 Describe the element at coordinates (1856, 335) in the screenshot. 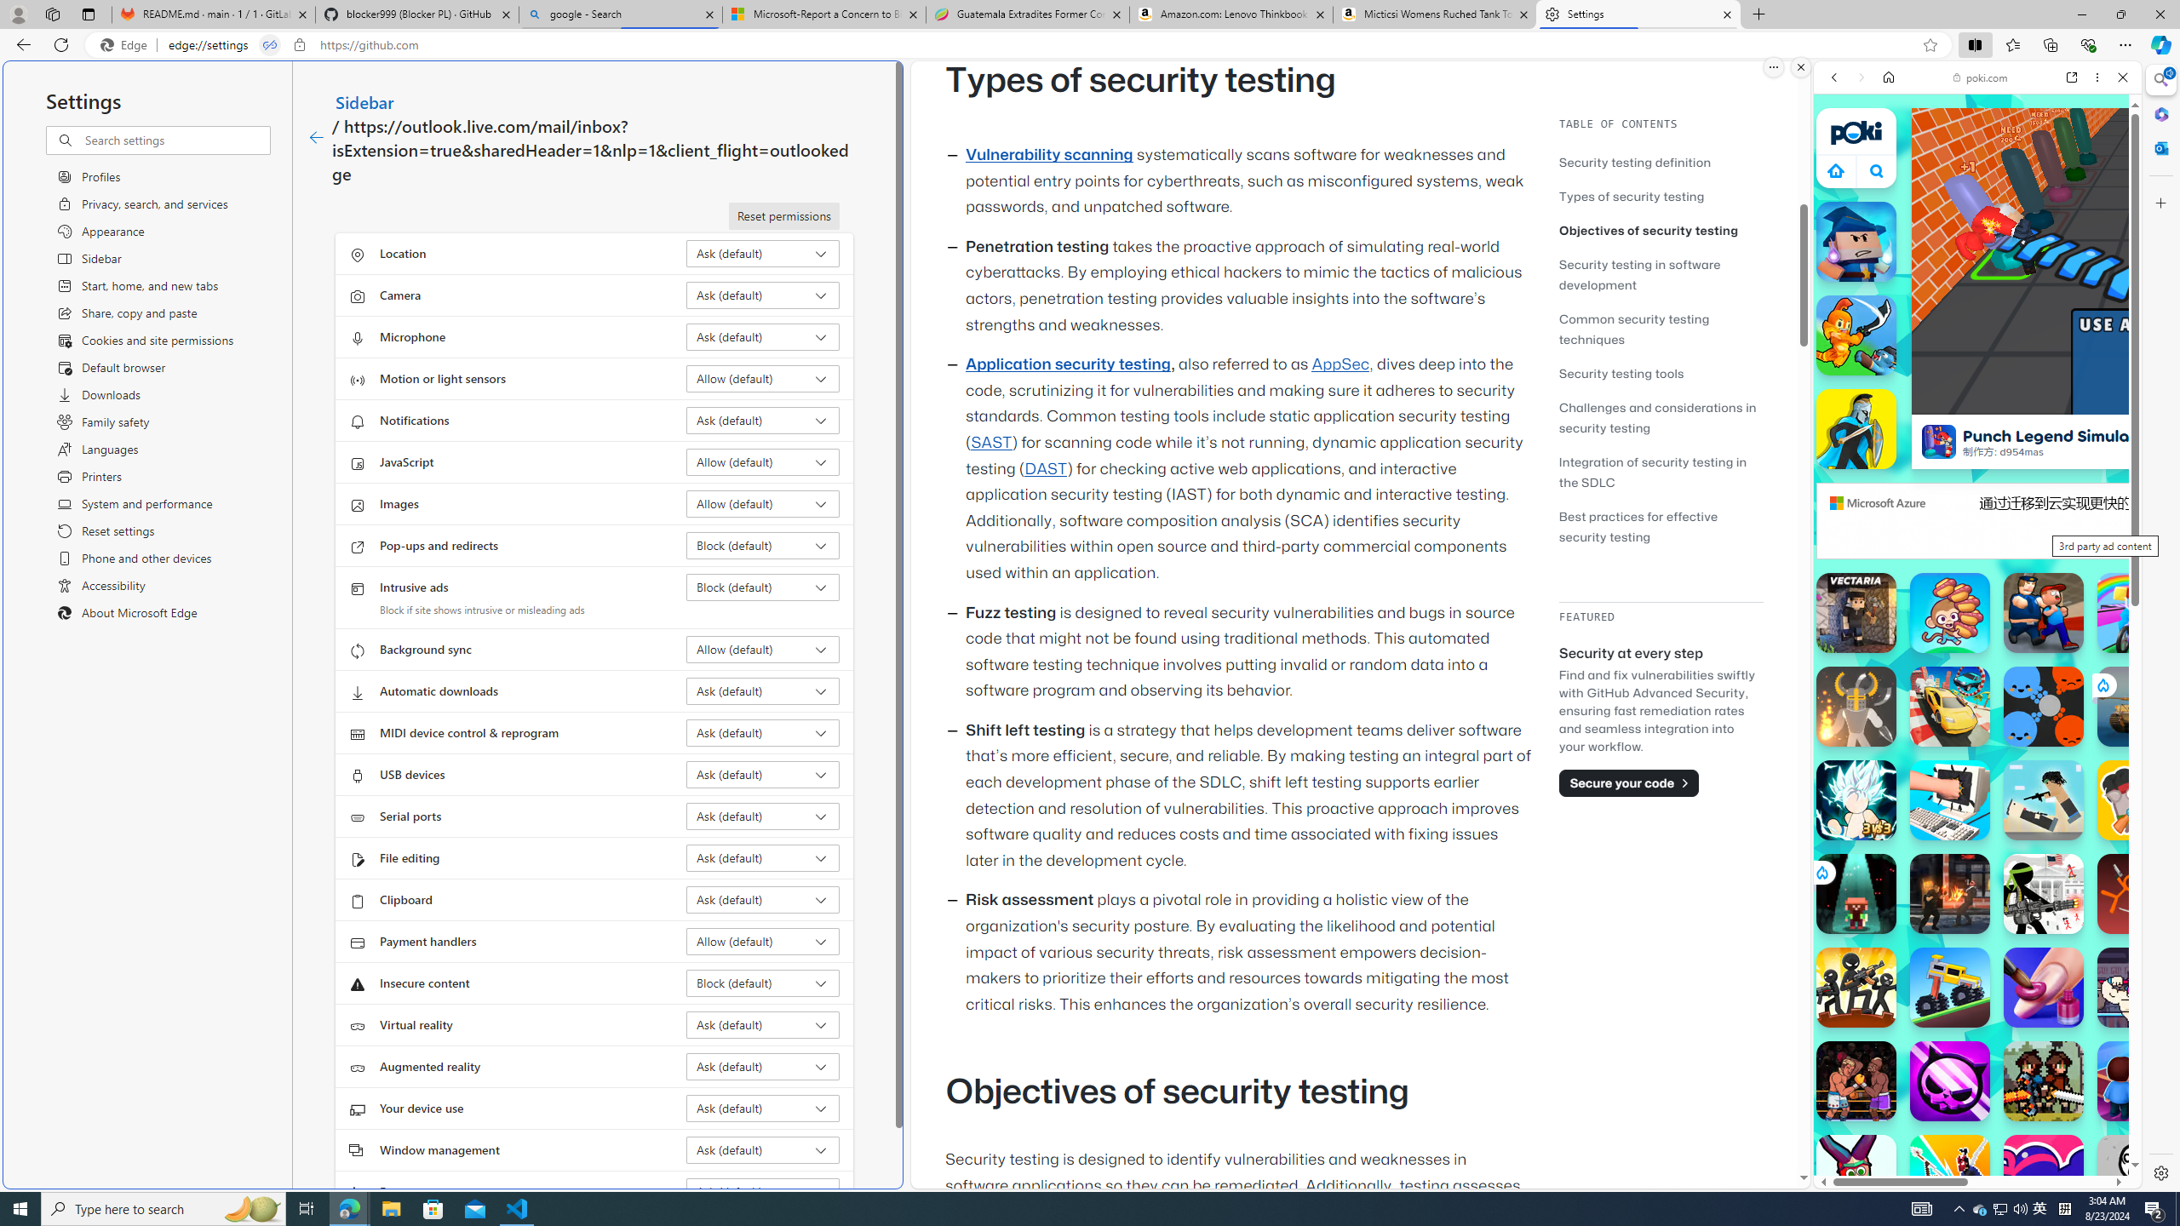

I see `Sword Masters Sword Masters` at that location.